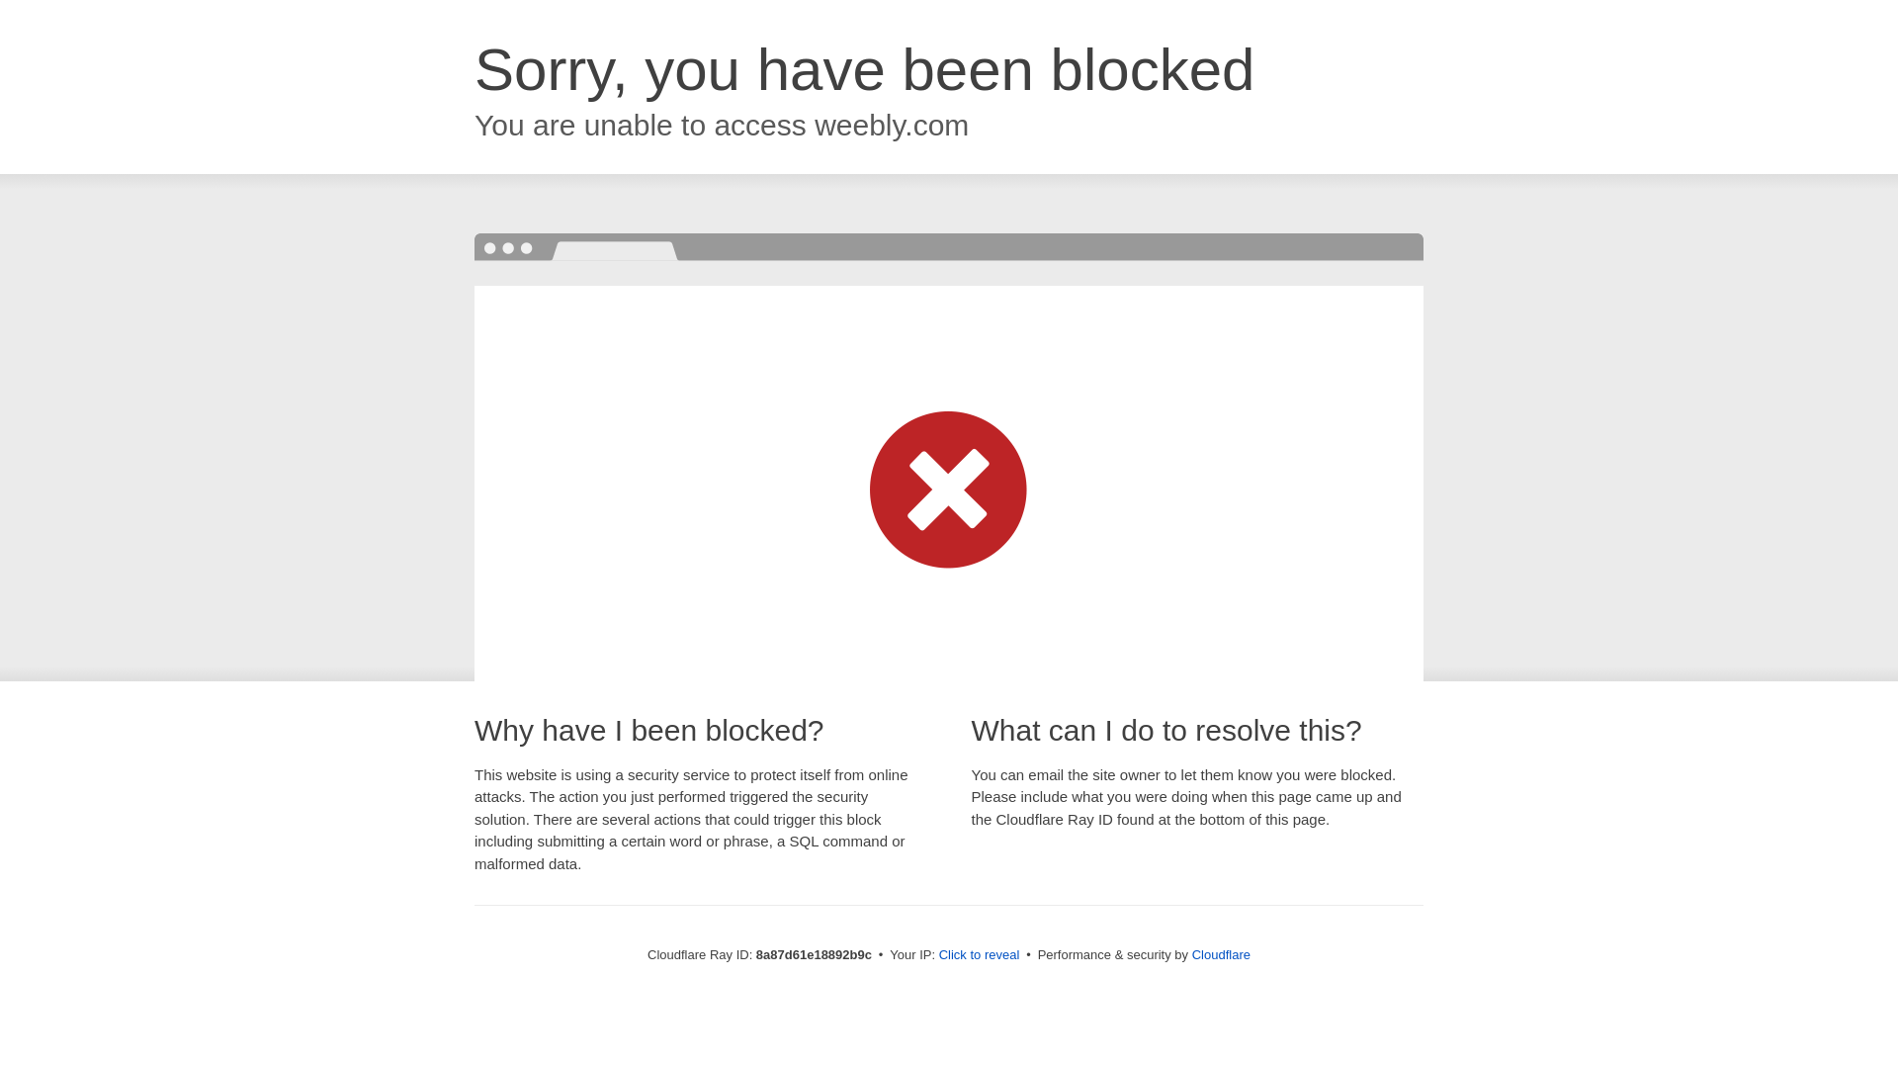 The height and width of the screenshot is (1068, 1898). What do you see at coordinates (980, 955) in the screenshot?
I see `Click to reveal` at bounding box center [980, 955].